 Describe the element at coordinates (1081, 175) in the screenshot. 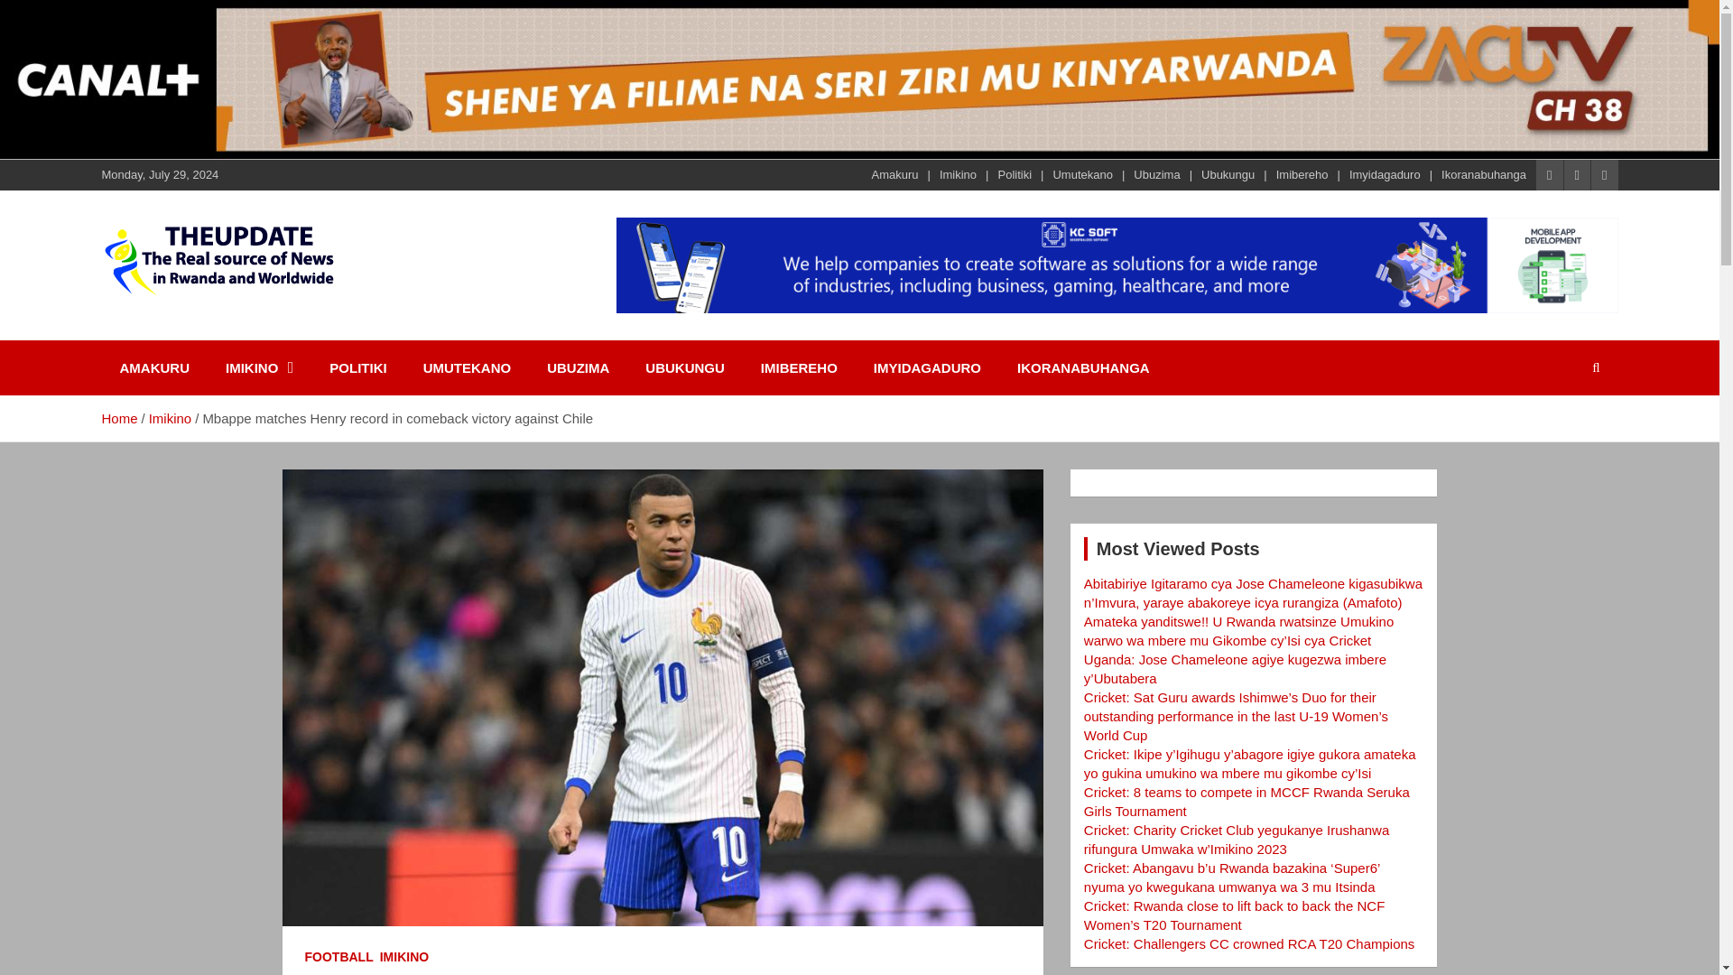

I see `Umutekano` at that location.